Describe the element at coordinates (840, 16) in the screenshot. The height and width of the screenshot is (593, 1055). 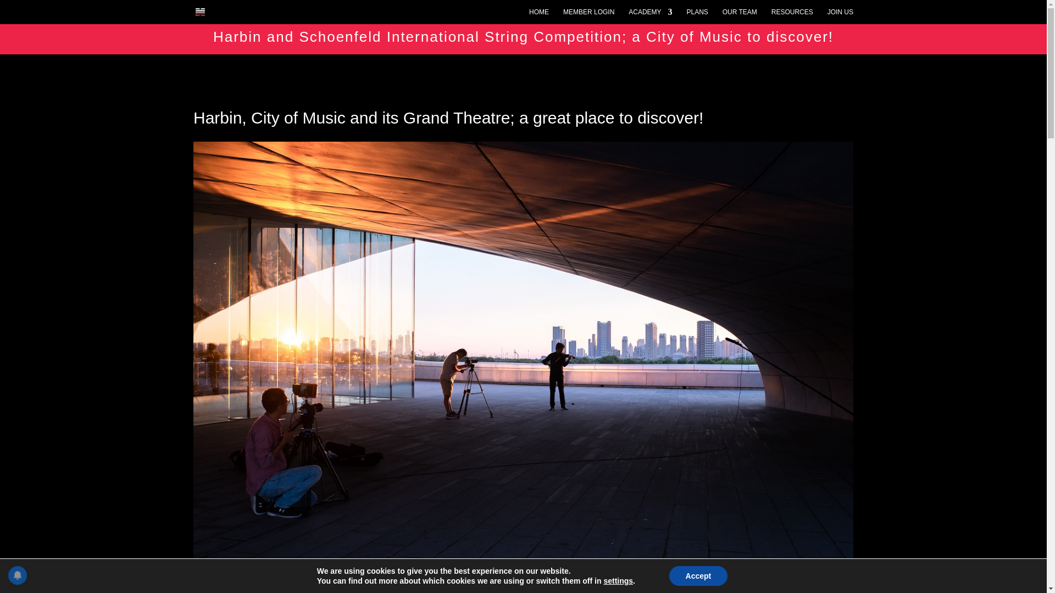
I see `JOIN US` at that location.